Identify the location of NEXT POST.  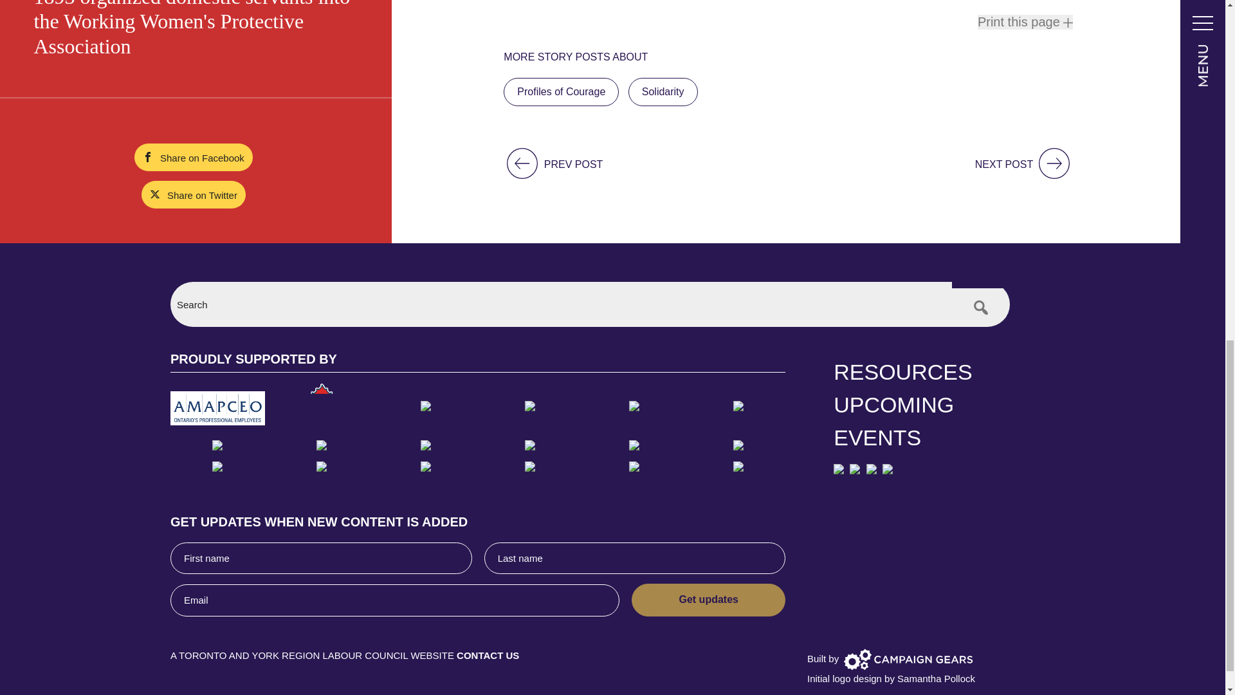
(1024, 164).